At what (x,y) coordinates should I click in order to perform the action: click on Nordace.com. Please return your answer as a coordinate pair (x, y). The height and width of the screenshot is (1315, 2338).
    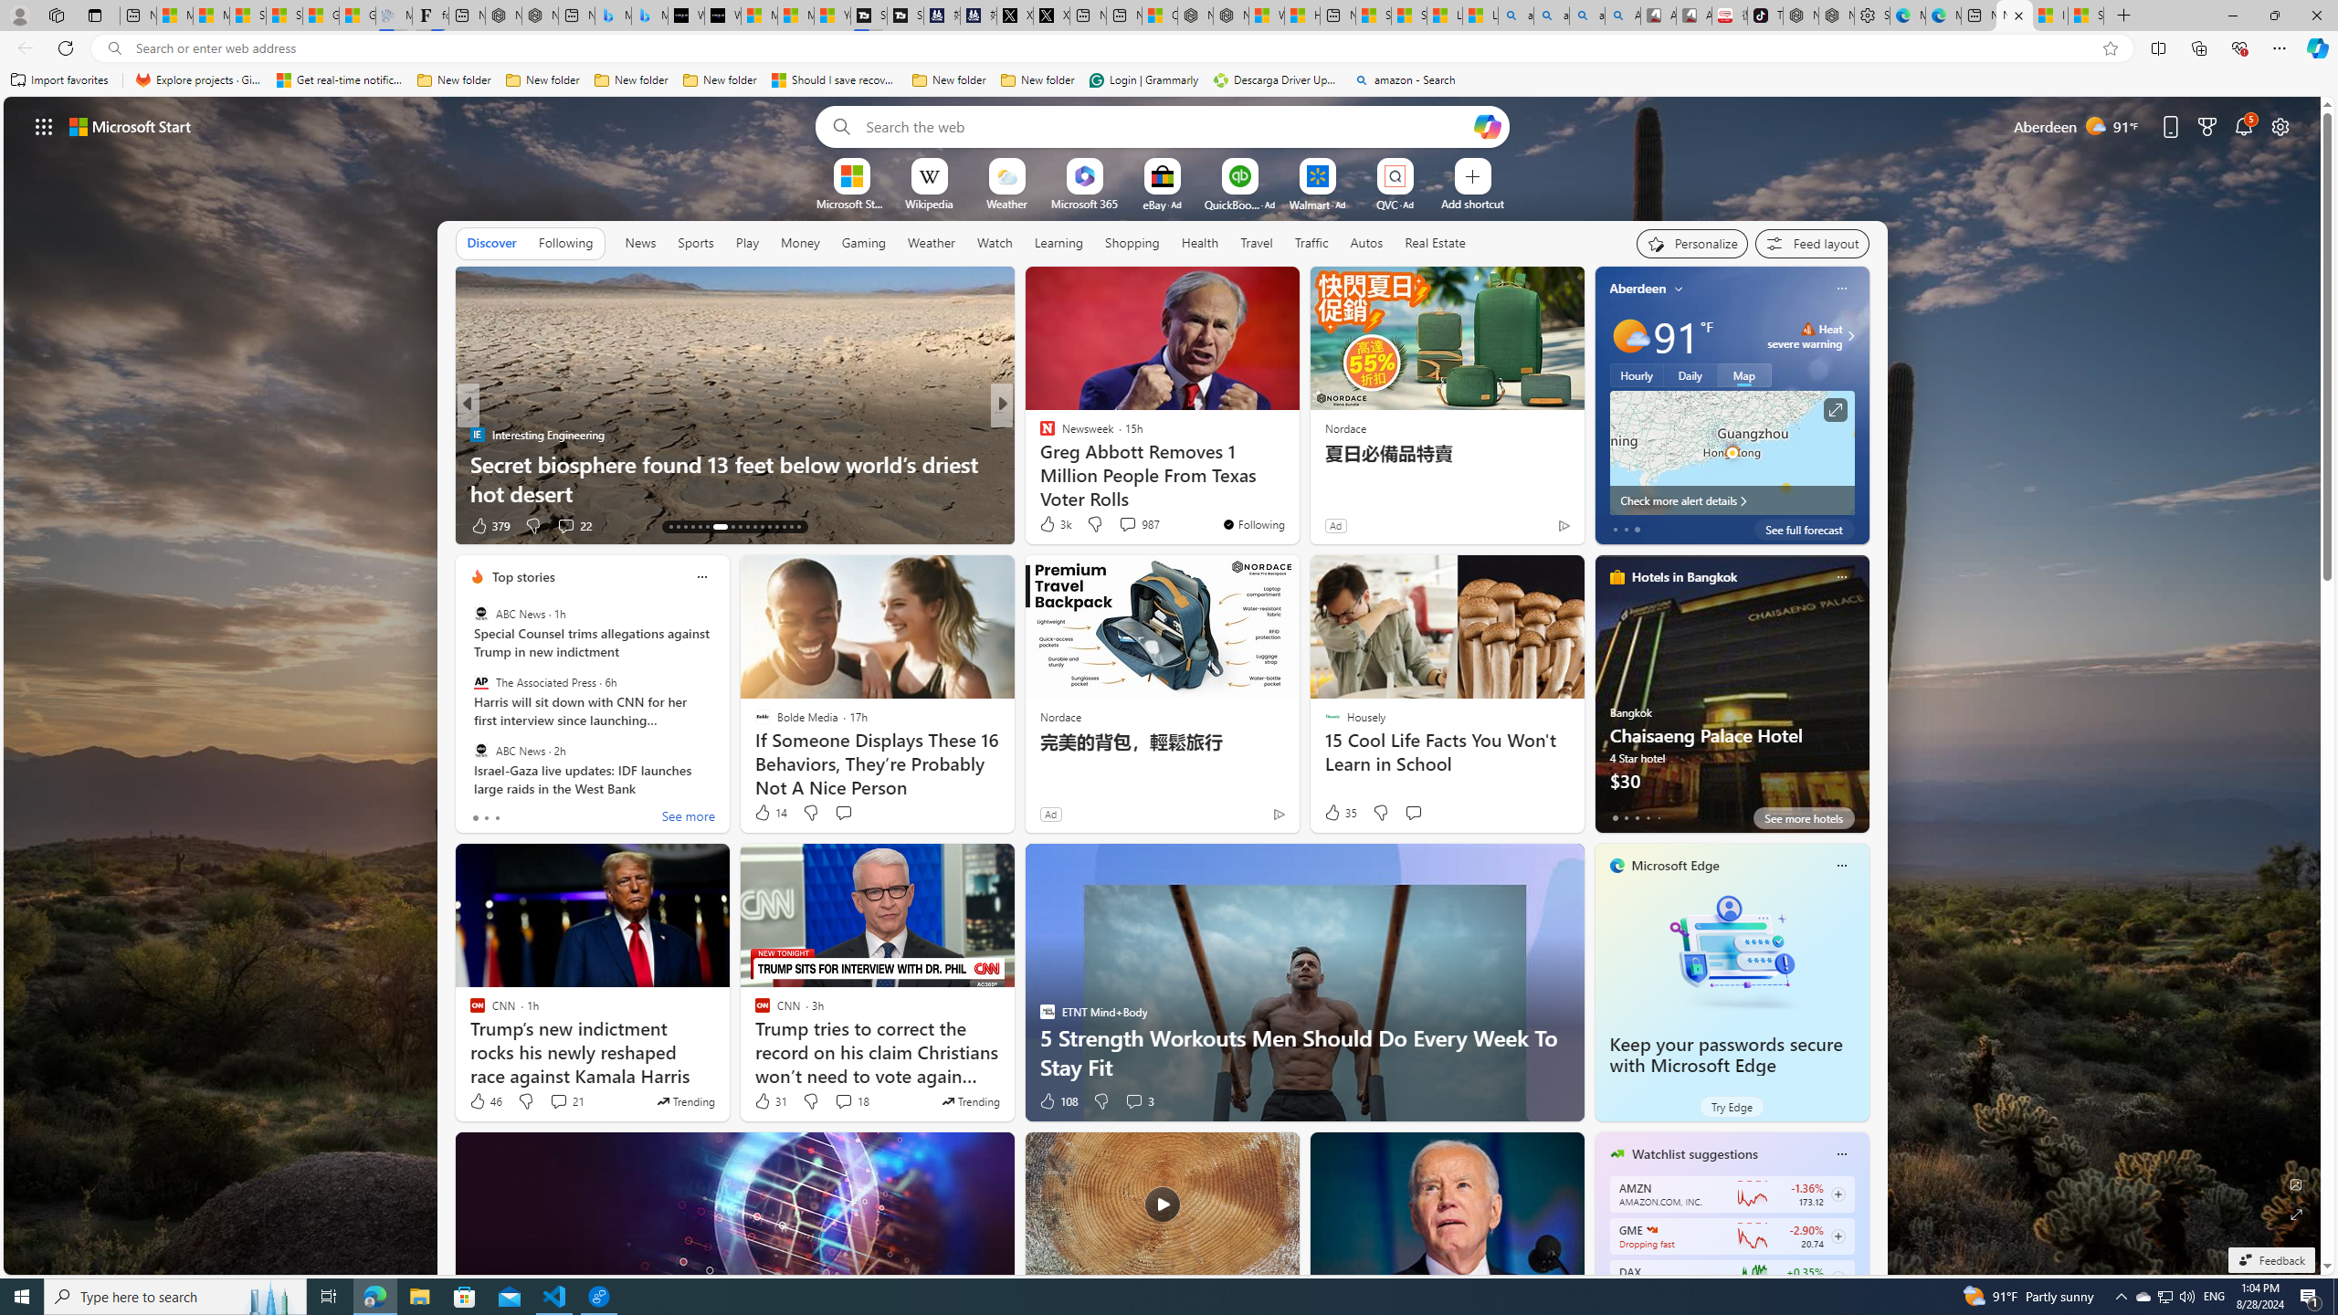
    Looking at the image, I should click on (1065, 463).